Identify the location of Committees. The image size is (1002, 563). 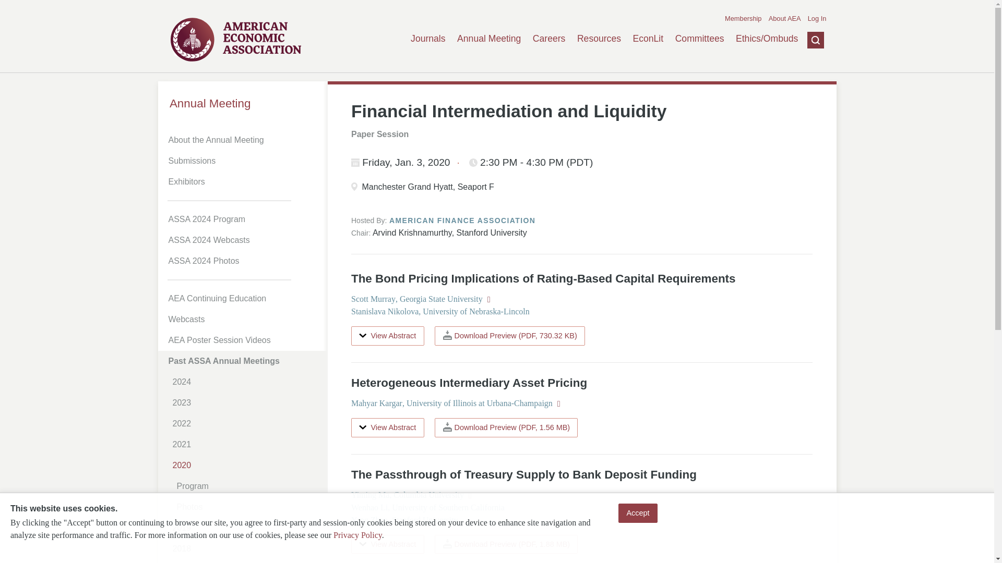
(700, 39).